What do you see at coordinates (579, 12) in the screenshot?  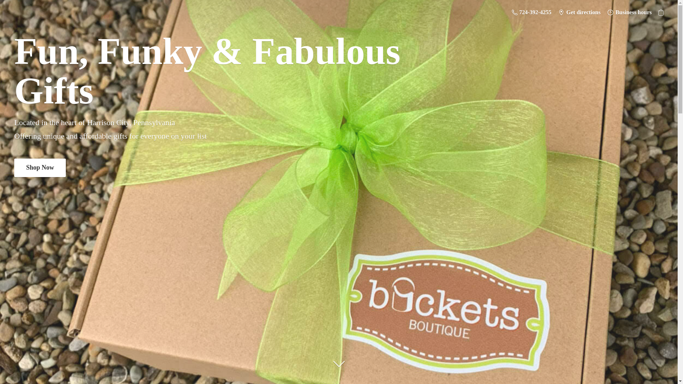 I see `Get directions` at bounding box center [579, 12].